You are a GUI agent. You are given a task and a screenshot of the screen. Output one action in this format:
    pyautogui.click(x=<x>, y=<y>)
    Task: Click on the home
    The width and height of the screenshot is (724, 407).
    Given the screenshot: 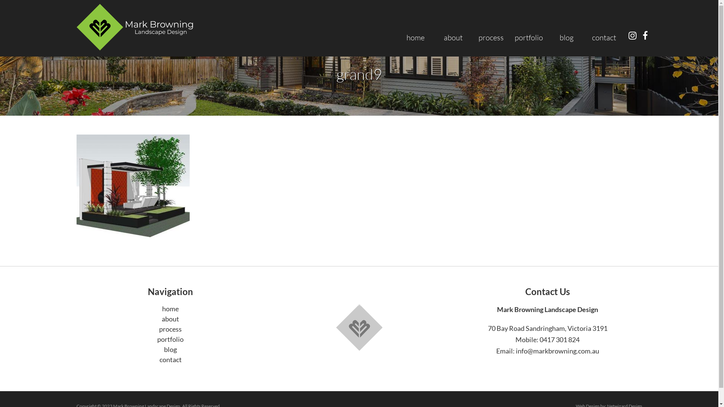 What is the action you would take?
    pyautogui.click(x=416, y=38)
    